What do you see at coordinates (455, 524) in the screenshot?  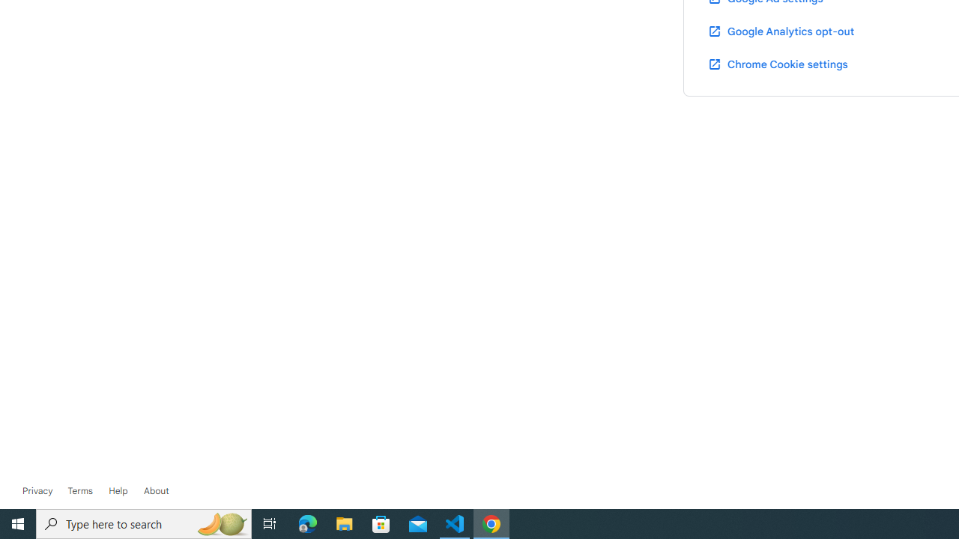 I see `Visual Studio Code - 1 running window` at bounding box center [455, 524].